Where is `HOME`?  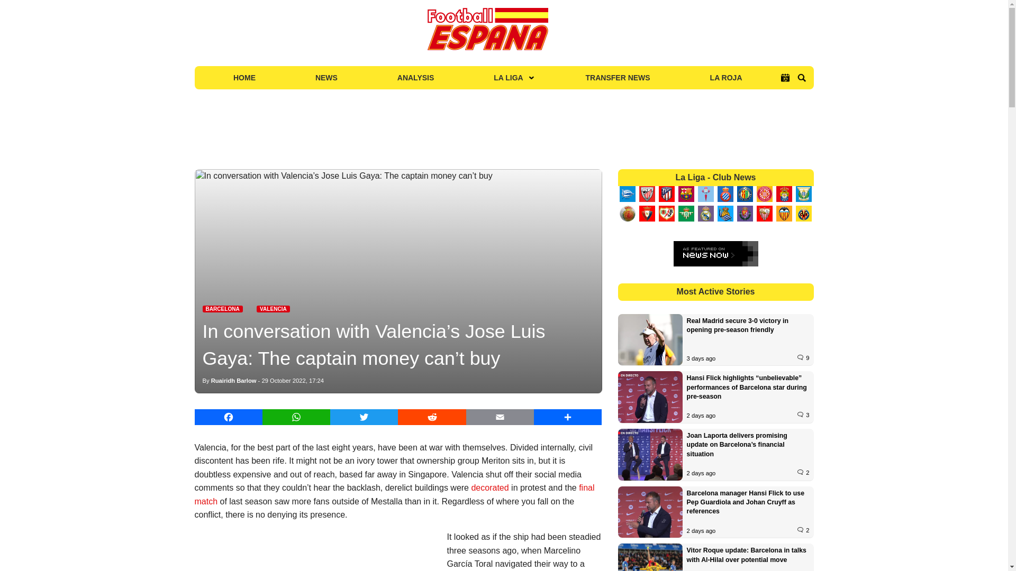 HOME is located at coordinates (244, 77).